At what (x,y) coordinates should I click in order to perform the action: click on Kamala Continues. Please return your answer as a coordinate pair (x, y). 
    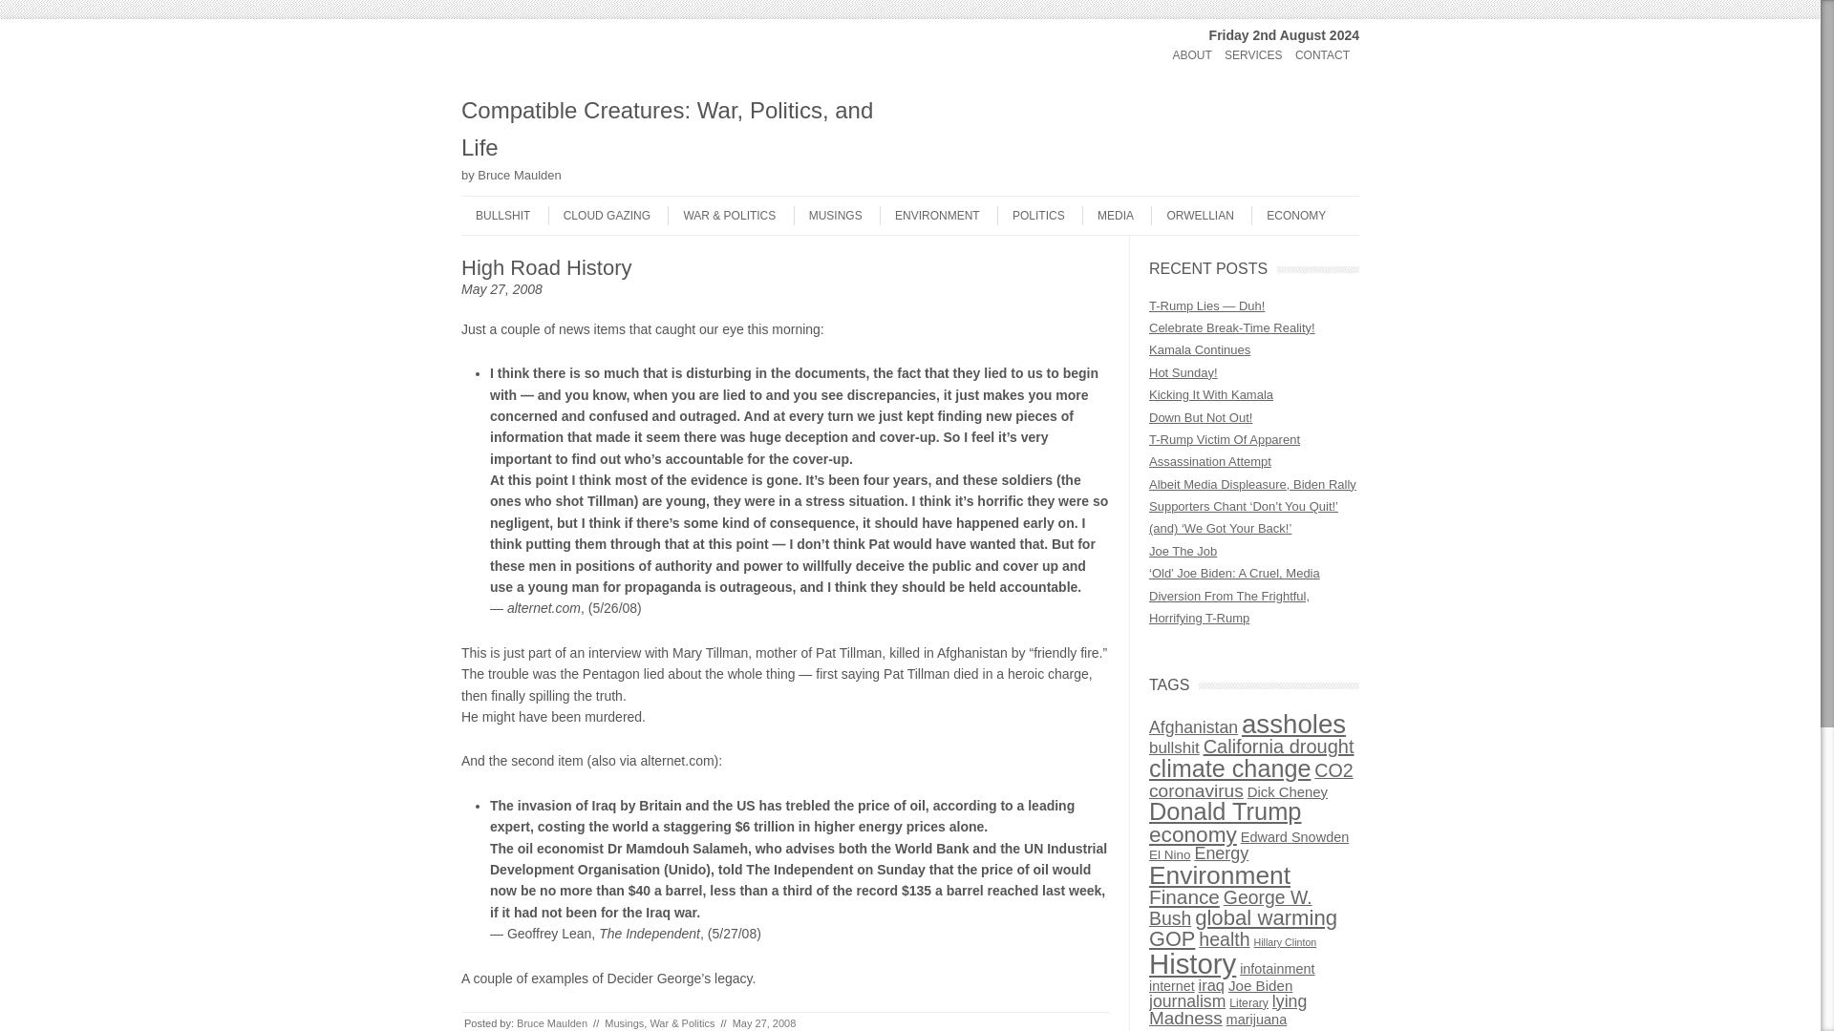
    Looking at the image, I should click on (1200, 349).